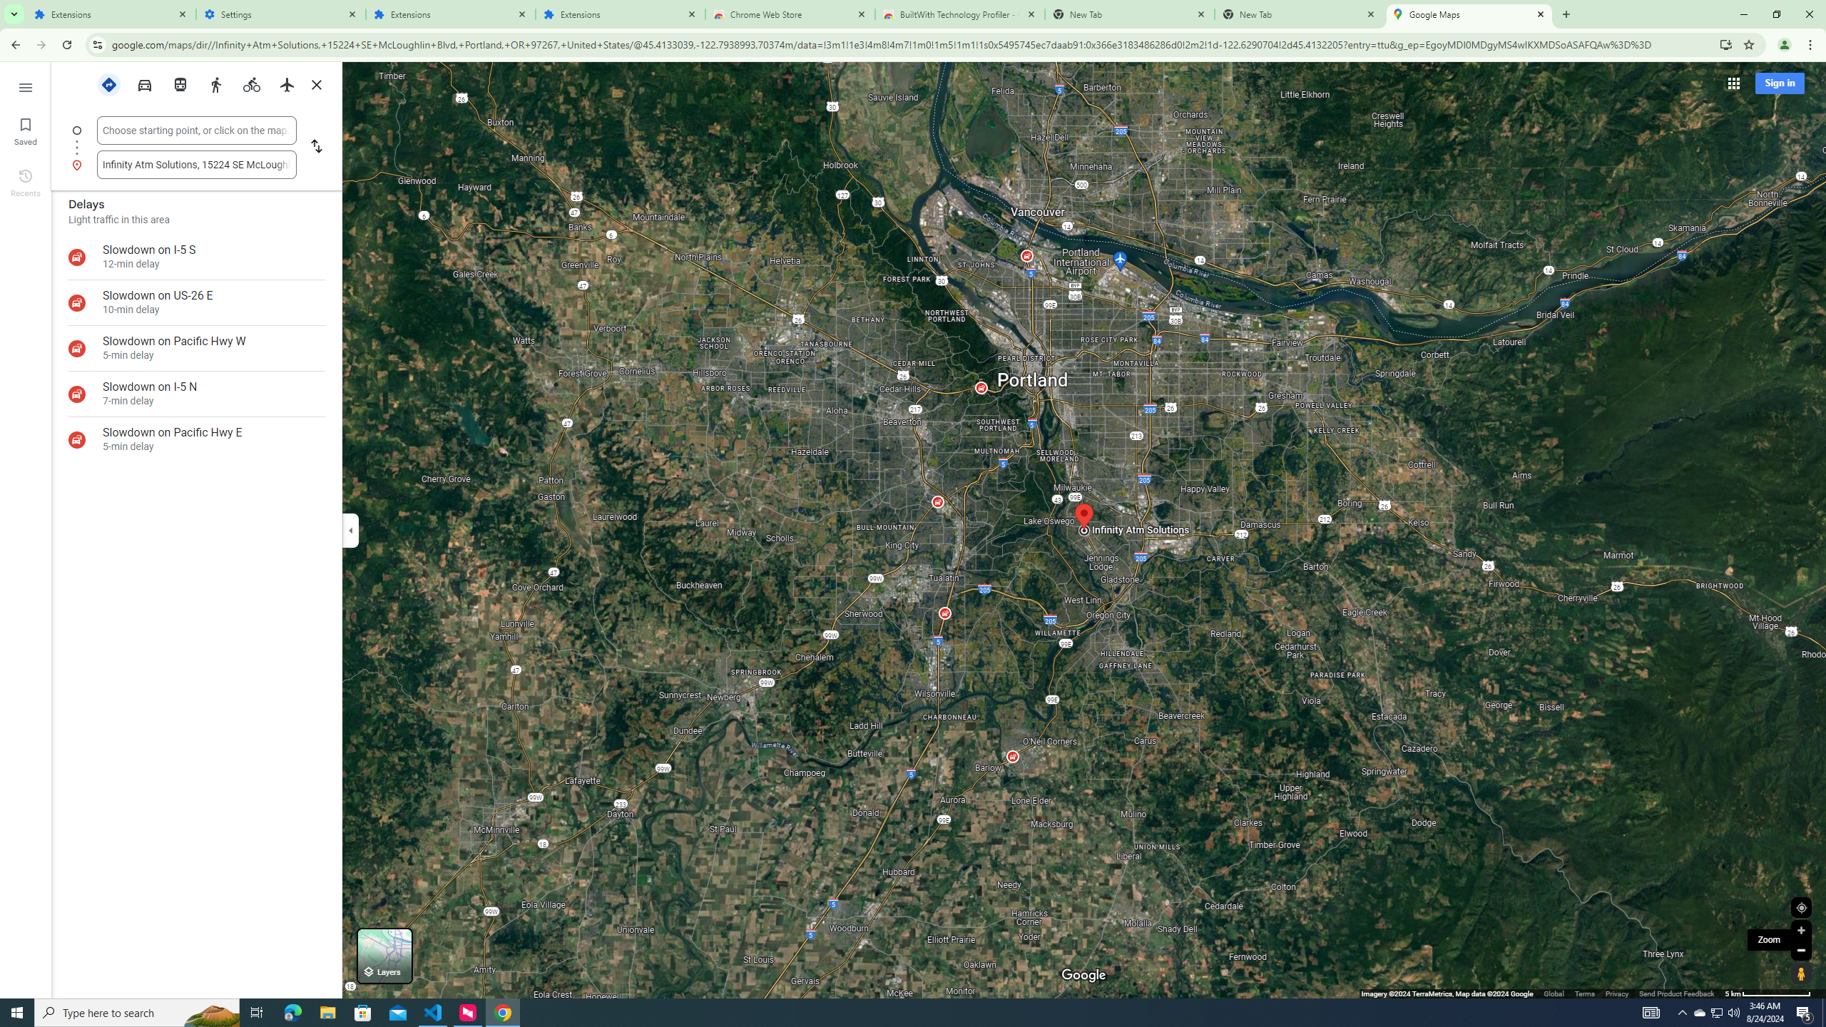 This screenshot has height=1027, width=1826. What do you see at coordinates (1801, 907) in the screenshot?
I see `Show Your Location` at bounding box center [1801, 907].